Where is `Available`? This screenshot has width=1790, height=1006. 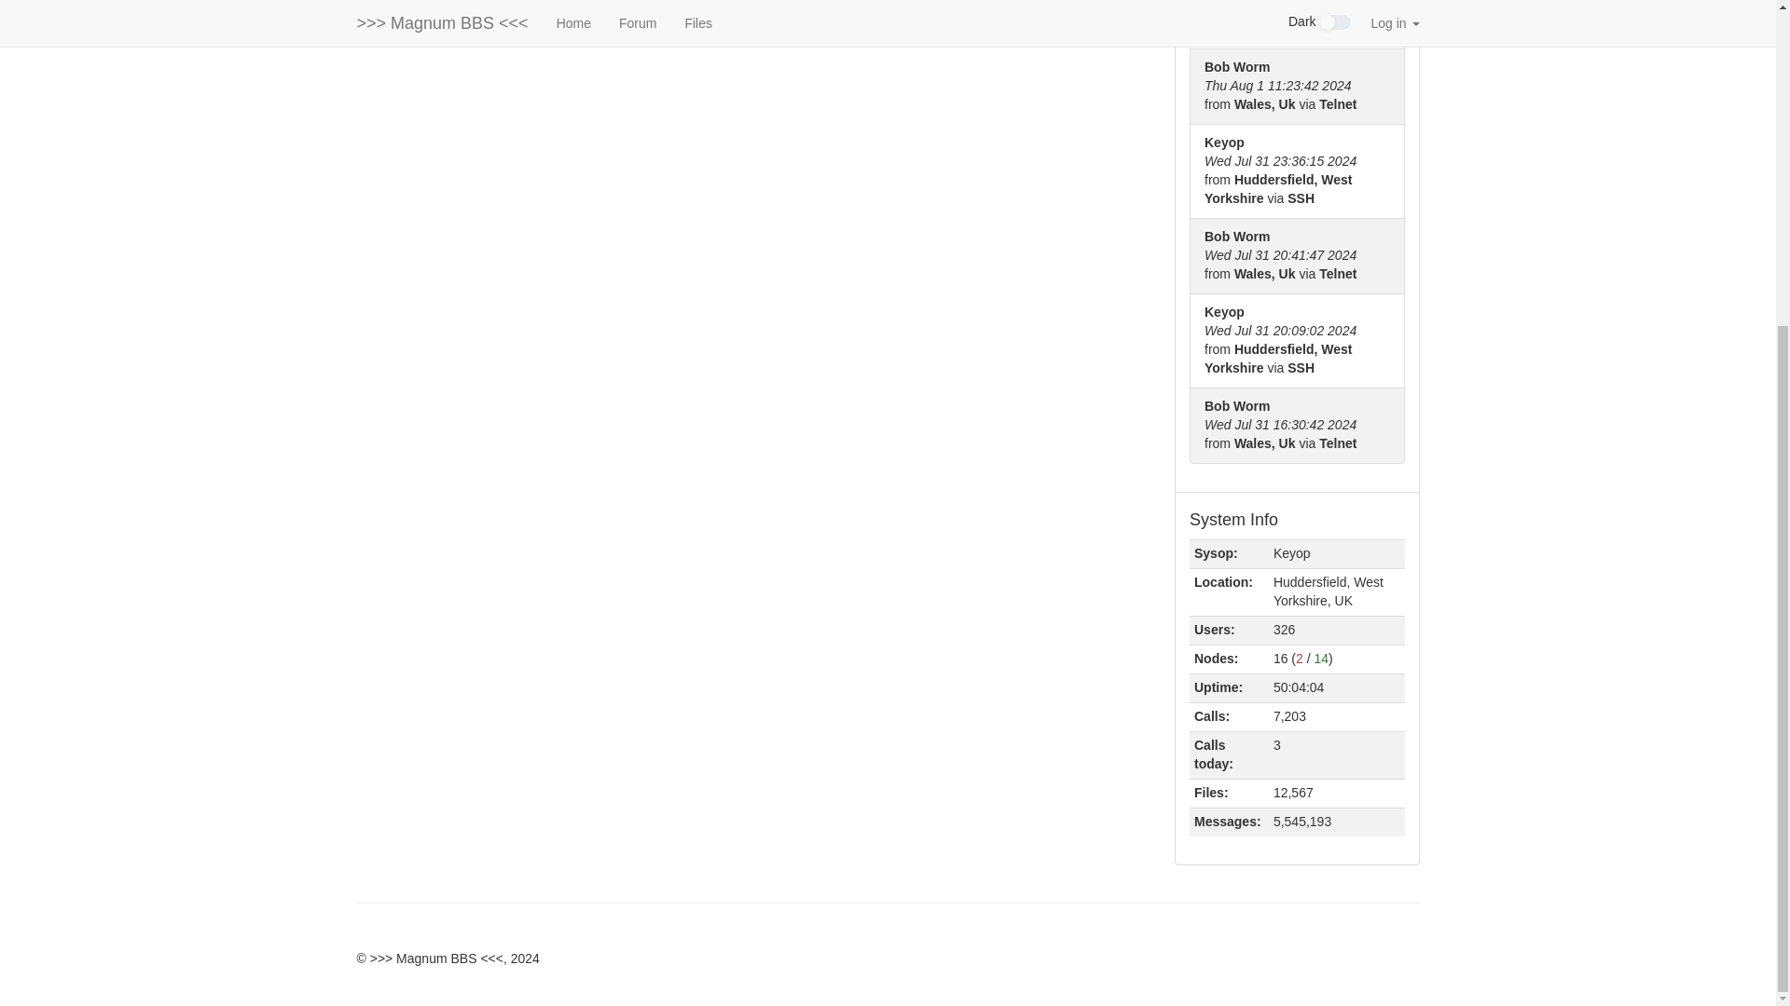 Available is located at coordinates (1322, 658).